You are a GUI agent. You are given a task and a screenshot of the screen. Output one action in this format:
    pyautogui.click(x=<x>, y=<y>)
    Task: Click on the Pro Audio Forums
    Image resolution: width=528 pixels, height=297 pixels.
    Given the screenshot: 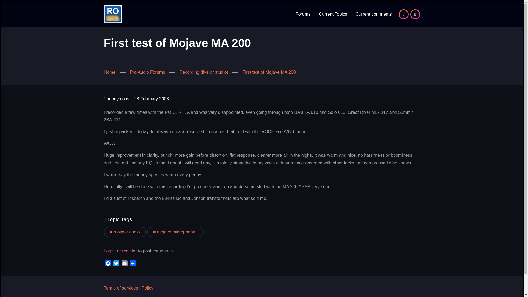 What is the action you would take?
    pyautogui.click(x=147, y=72)
    